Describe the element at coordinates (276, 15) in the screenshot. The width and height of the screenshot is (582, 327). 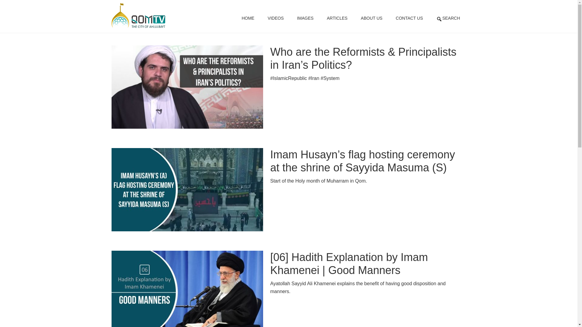
I see `VIDEOS` at that location.